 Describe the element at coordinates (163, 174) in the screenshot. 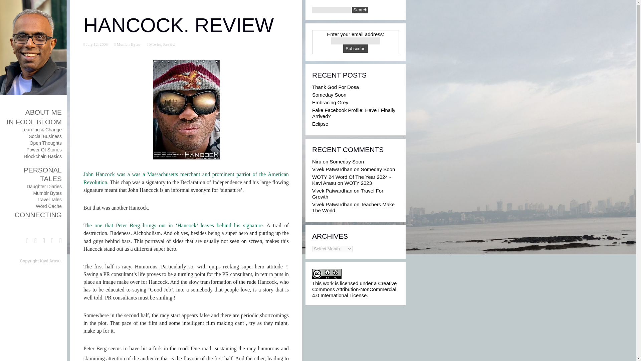

I see `Massachusetts` at that location.